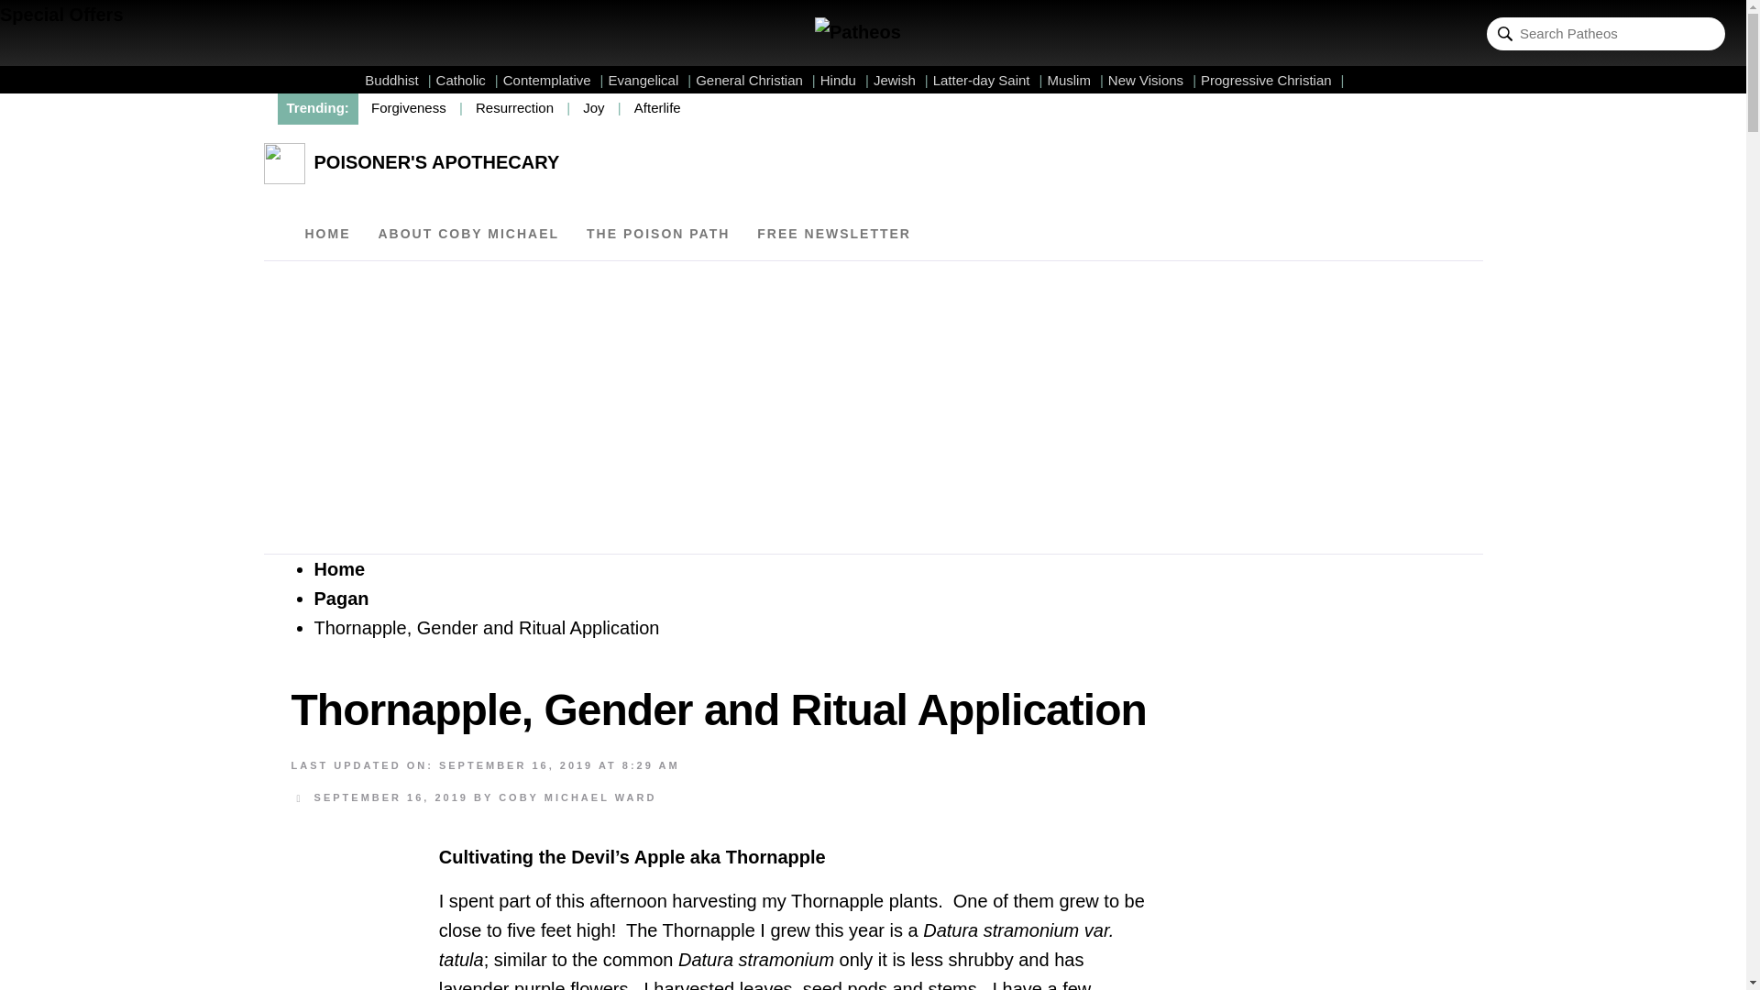 Image resolution: width=1760 pixels, height=990 pixels. What do you see at coordinates (1272, 80) in the screenshot?
I see `Progressive Christian` at bounding box center [1272, 80].